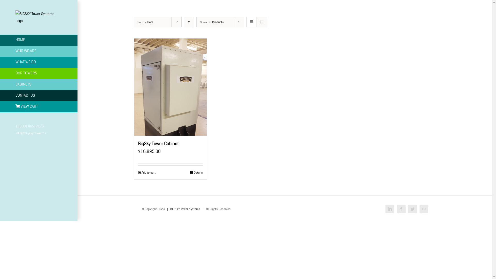  What do you see at coordinates (145, 22) in the screenshot?
I see `Sort by Date` at bounding box center [145, 22].